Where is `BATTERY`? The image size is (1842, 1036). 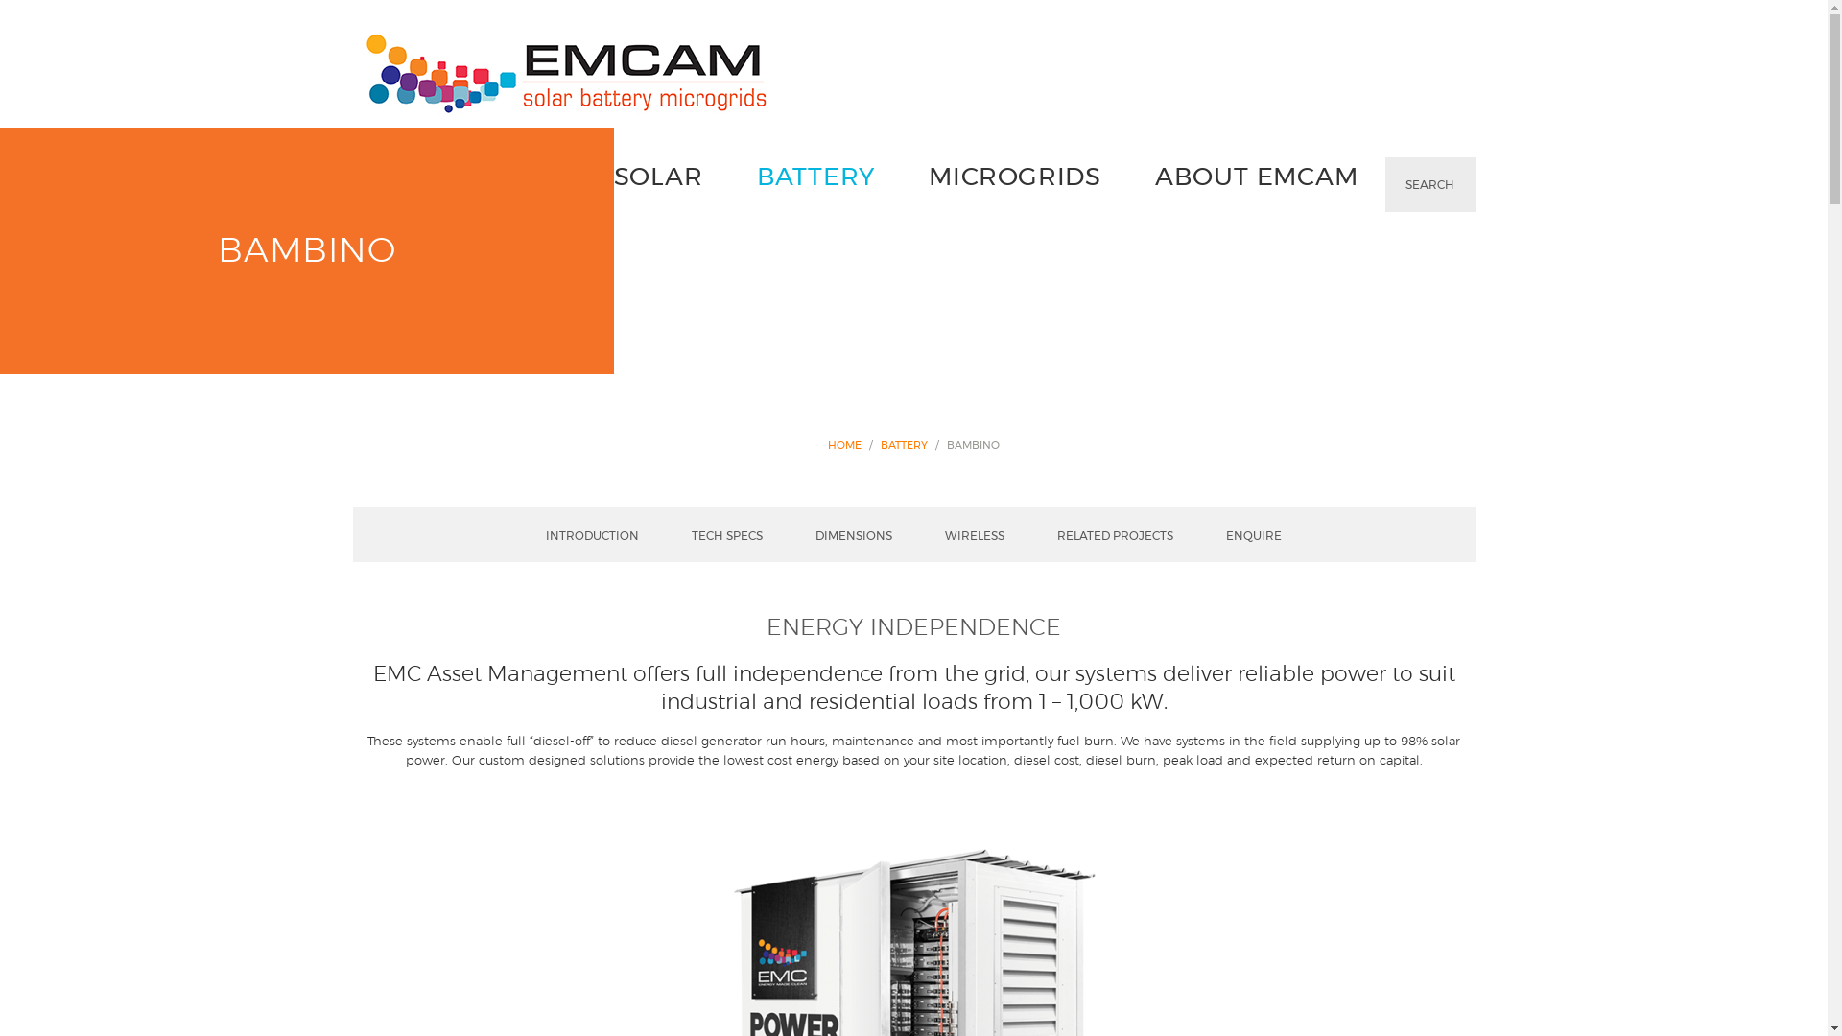 BATTERY is located at coordinates (815, 177).